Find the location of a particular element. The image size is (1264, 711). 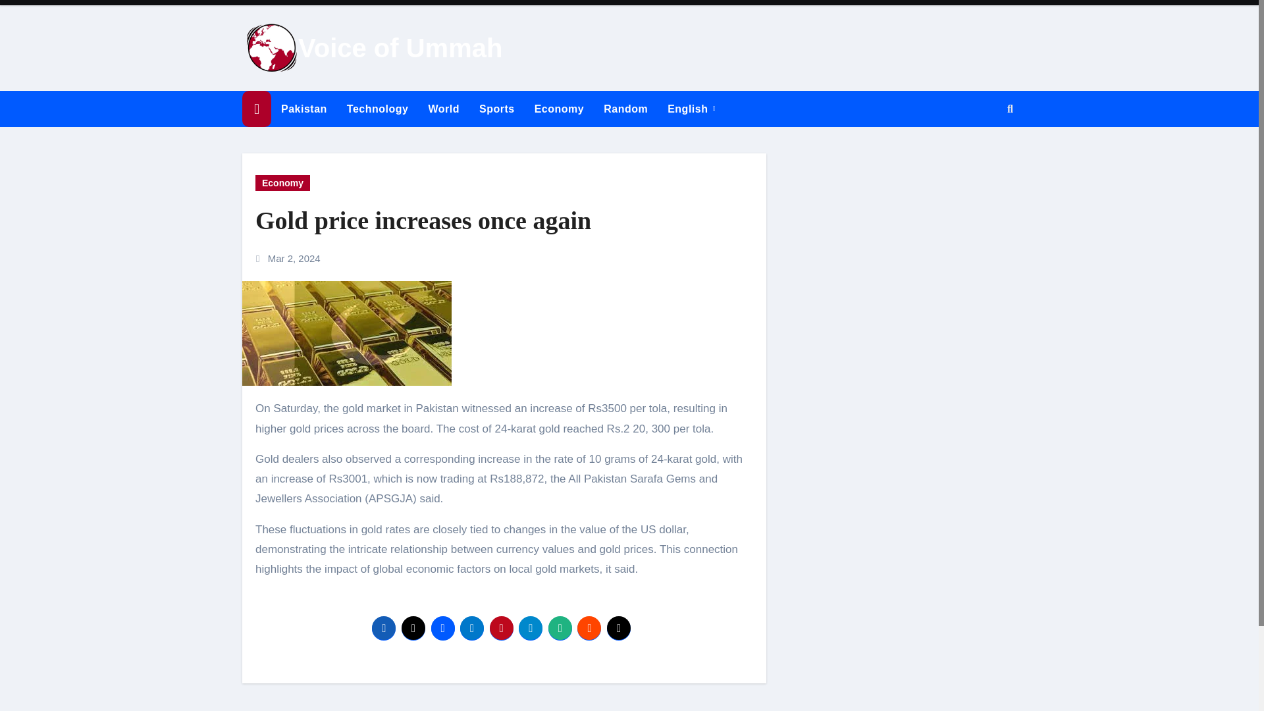

Economy is located at coordinates (559, 109).